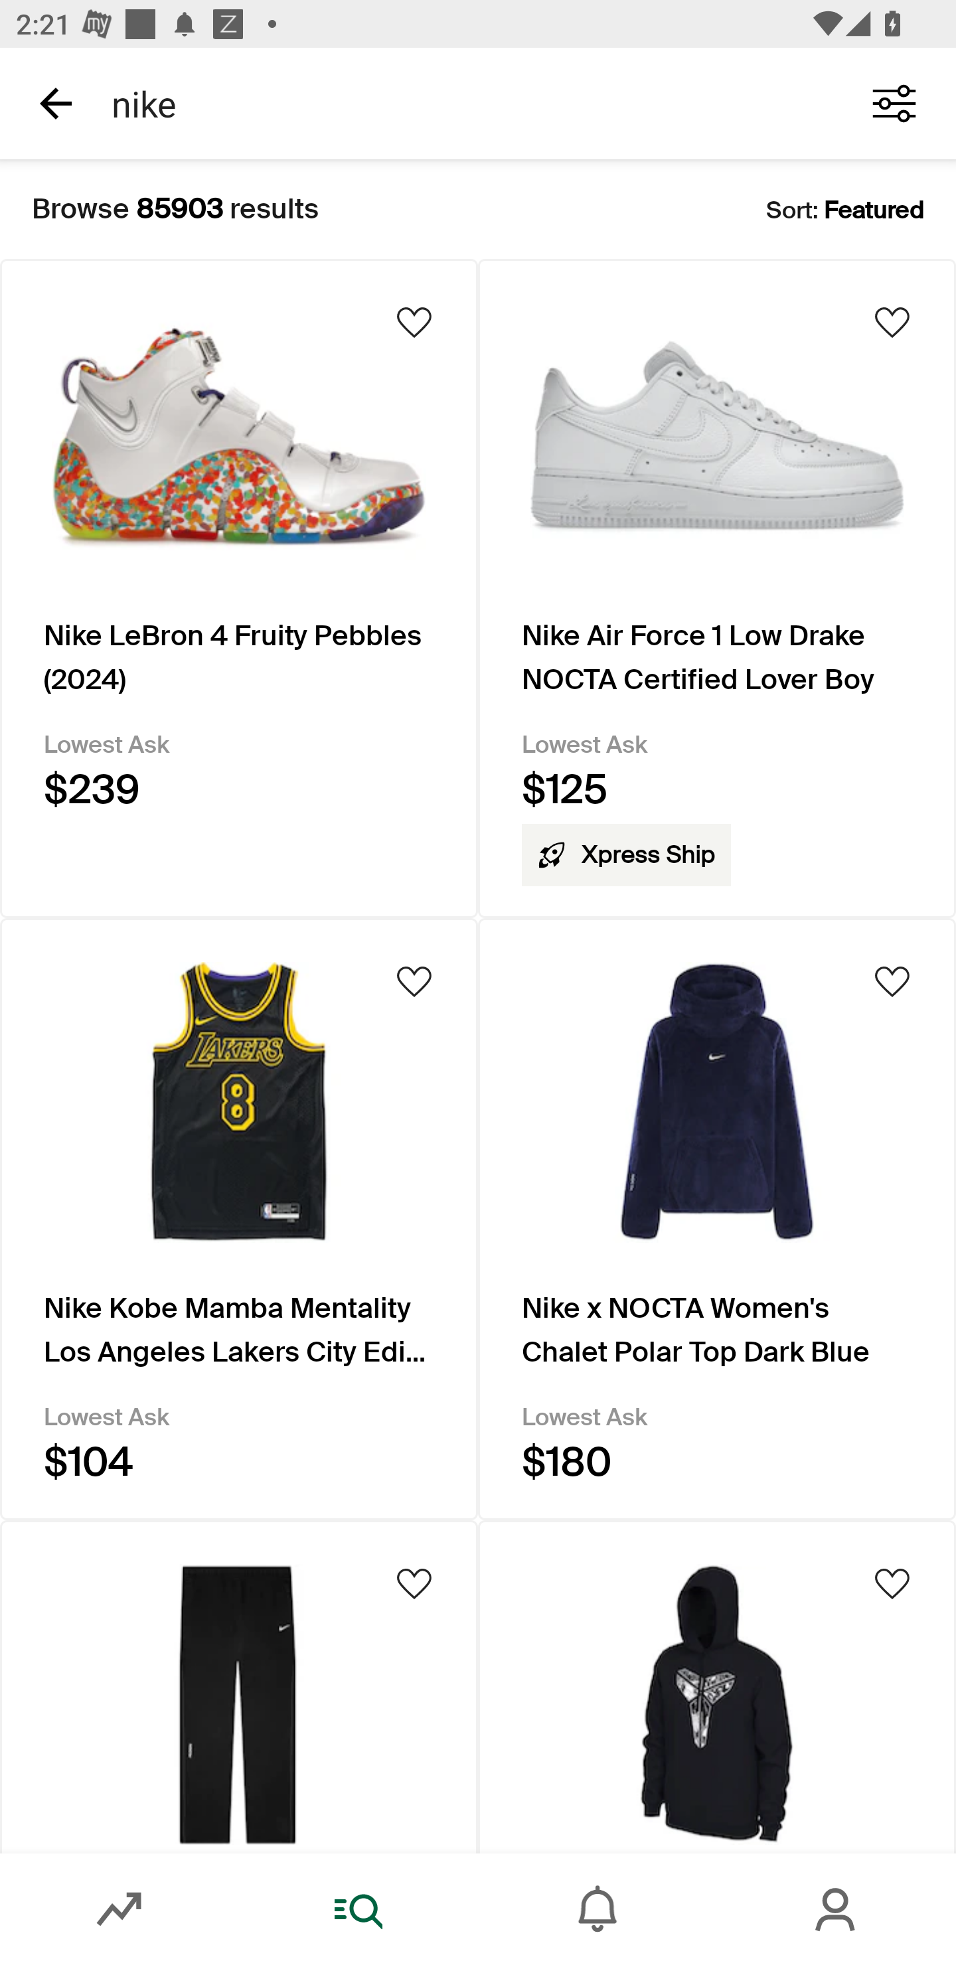  I want to click on Market, so click(119, 1909).